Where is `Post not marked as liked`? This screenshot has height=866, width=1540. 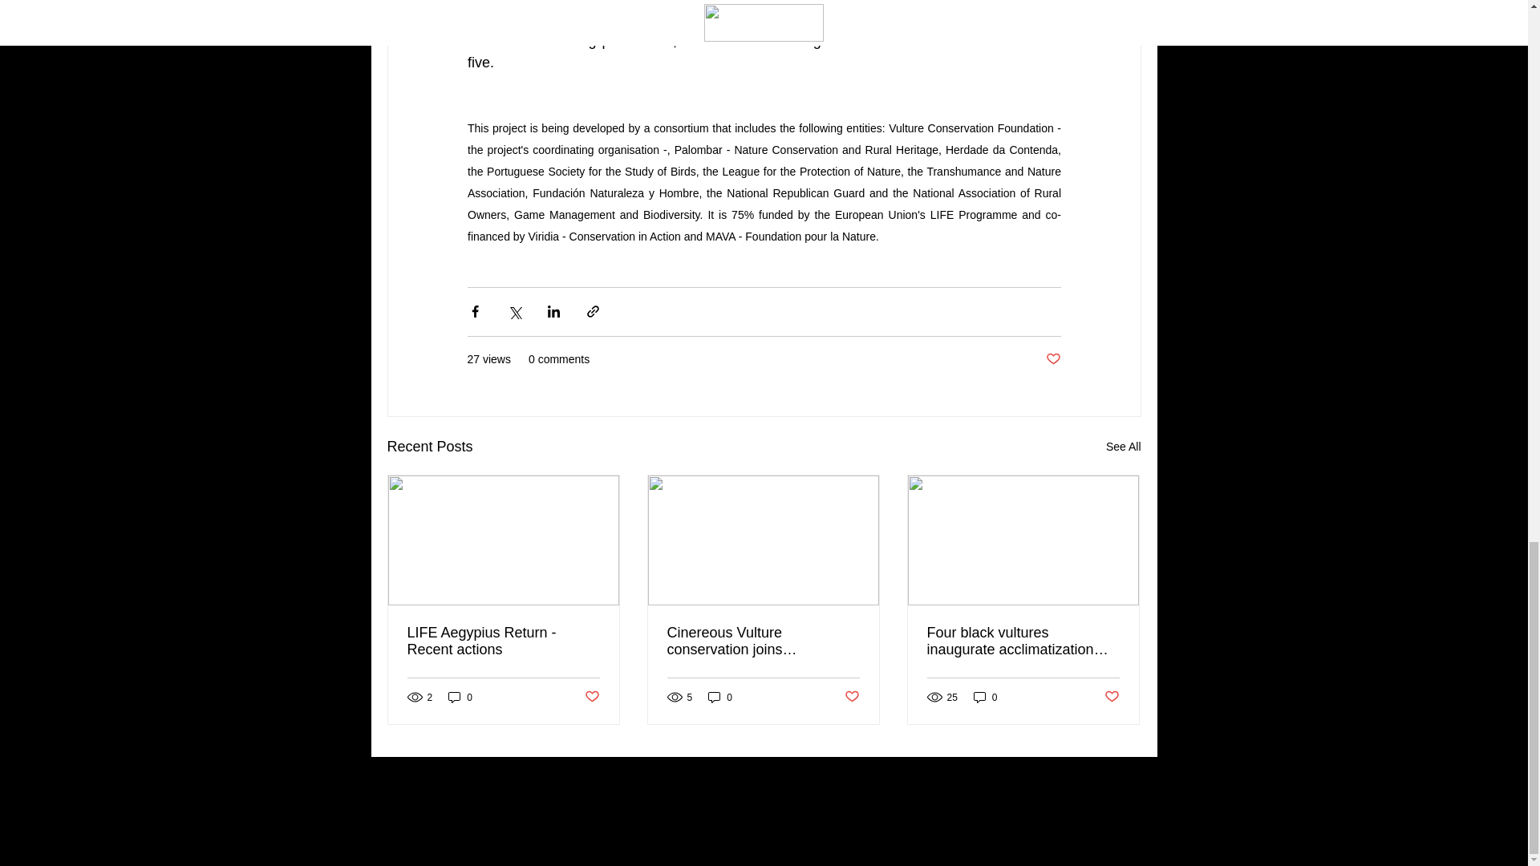
Post not marked as liked is located at coordinates (1112, 697).